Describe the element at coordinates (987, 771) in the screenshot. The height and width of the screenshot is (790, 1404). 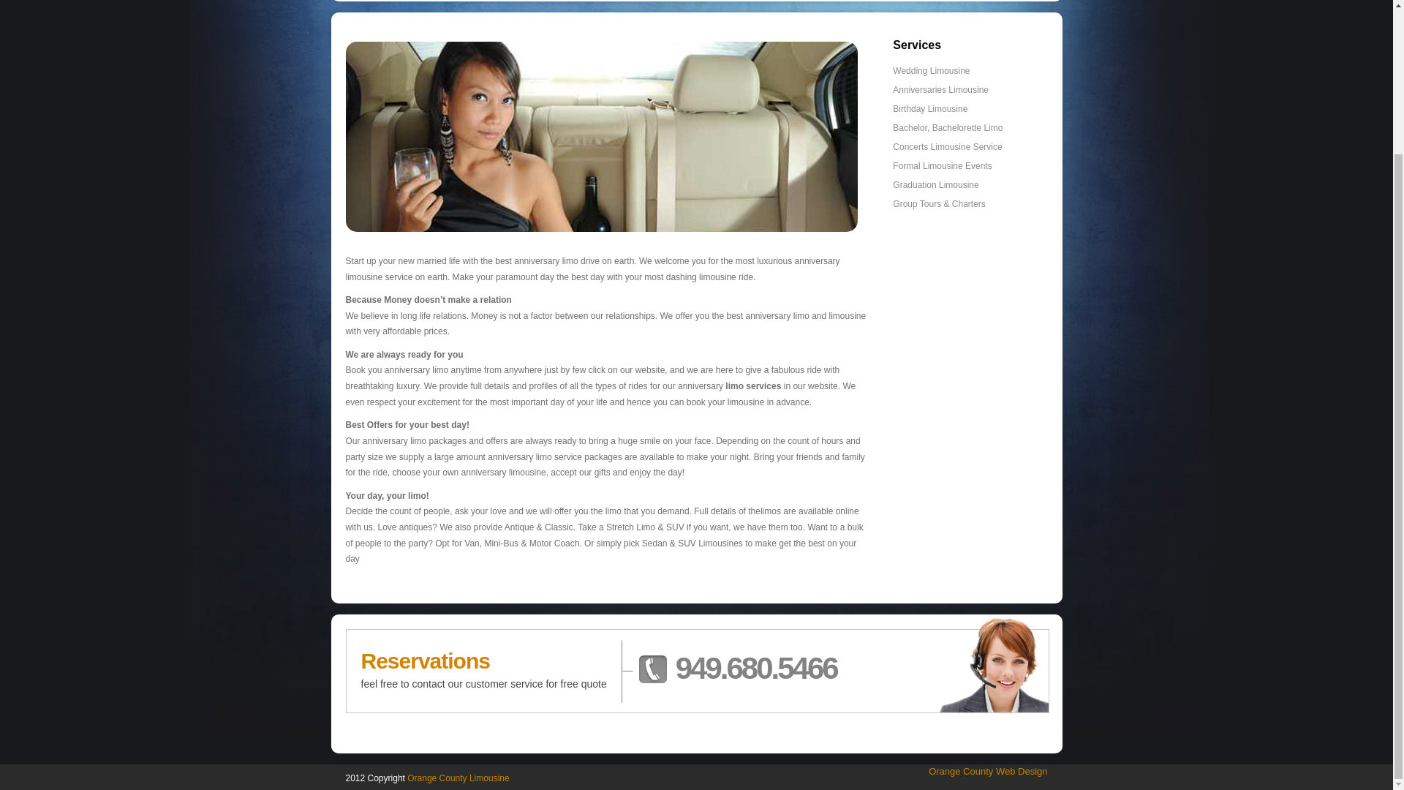
I see `Orange County Web Design` at that location.